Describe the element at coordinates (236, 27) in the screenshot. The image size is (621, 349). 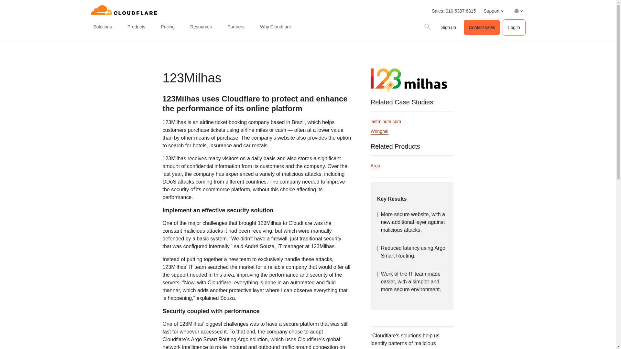
I see `Partners` at that location.